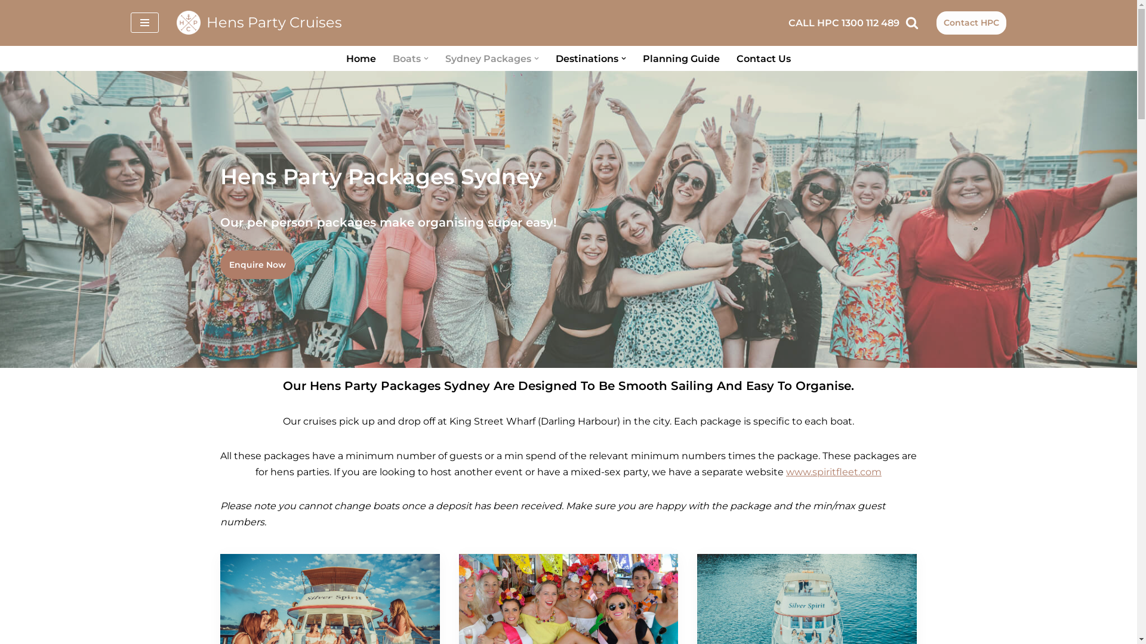 The image size is (1146, 644). What do you see at coordinates (587, 58) in the screenshot?
I see `Destinations` at bounding box center [587, 58].